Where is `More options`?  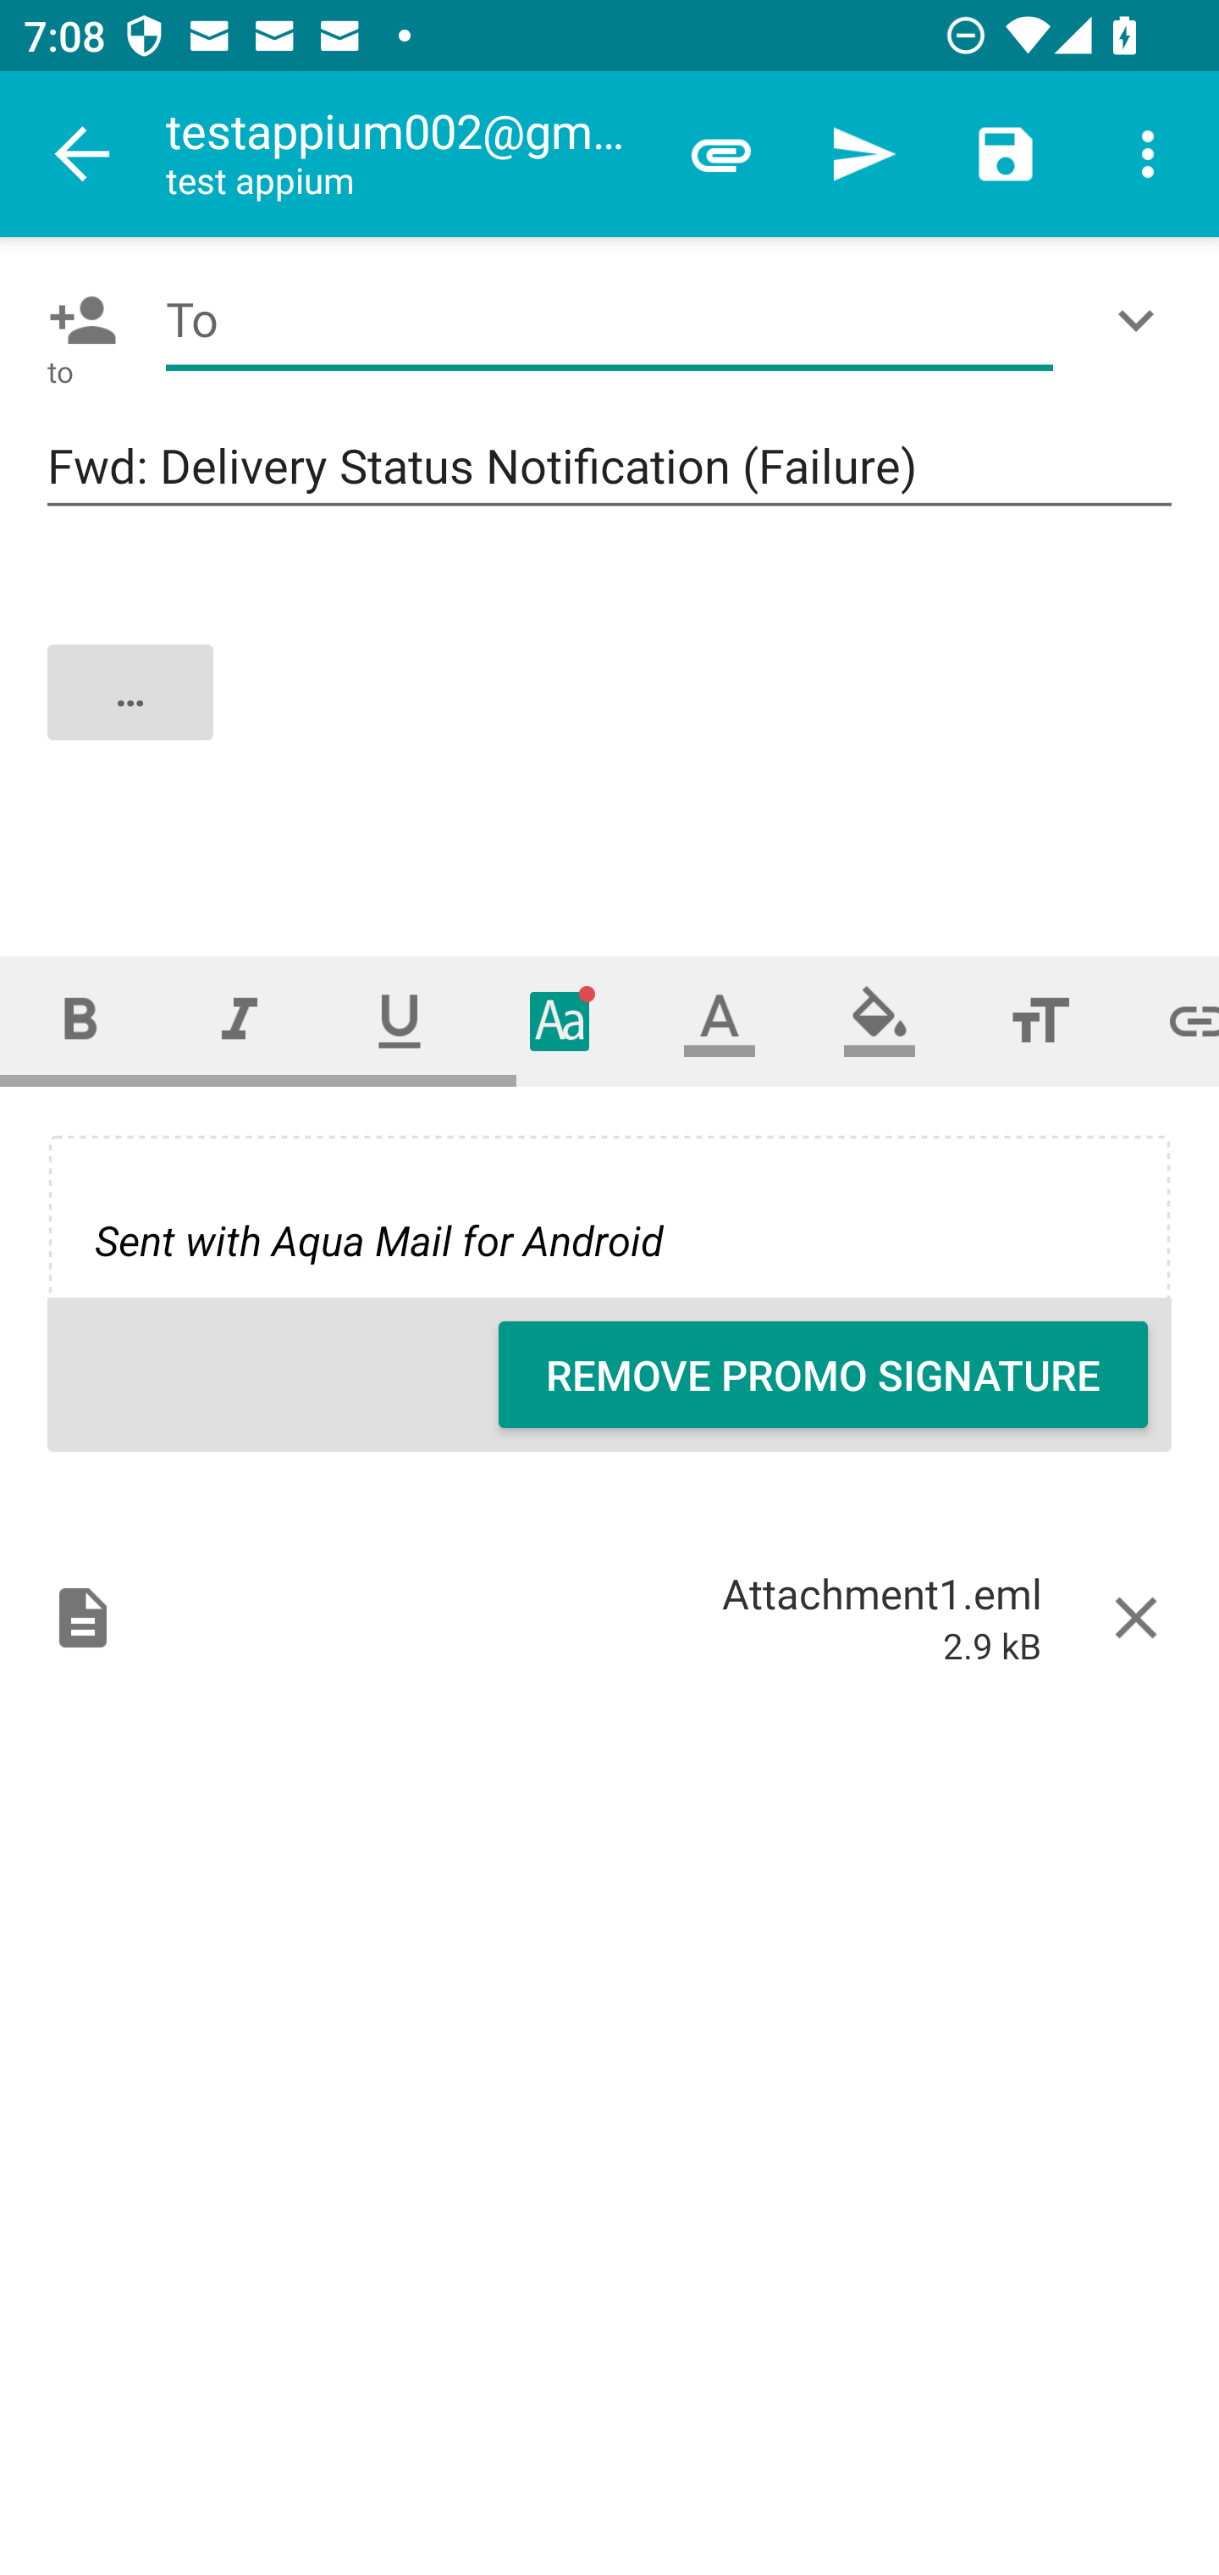 More options is located at coordinates (1148, 154).